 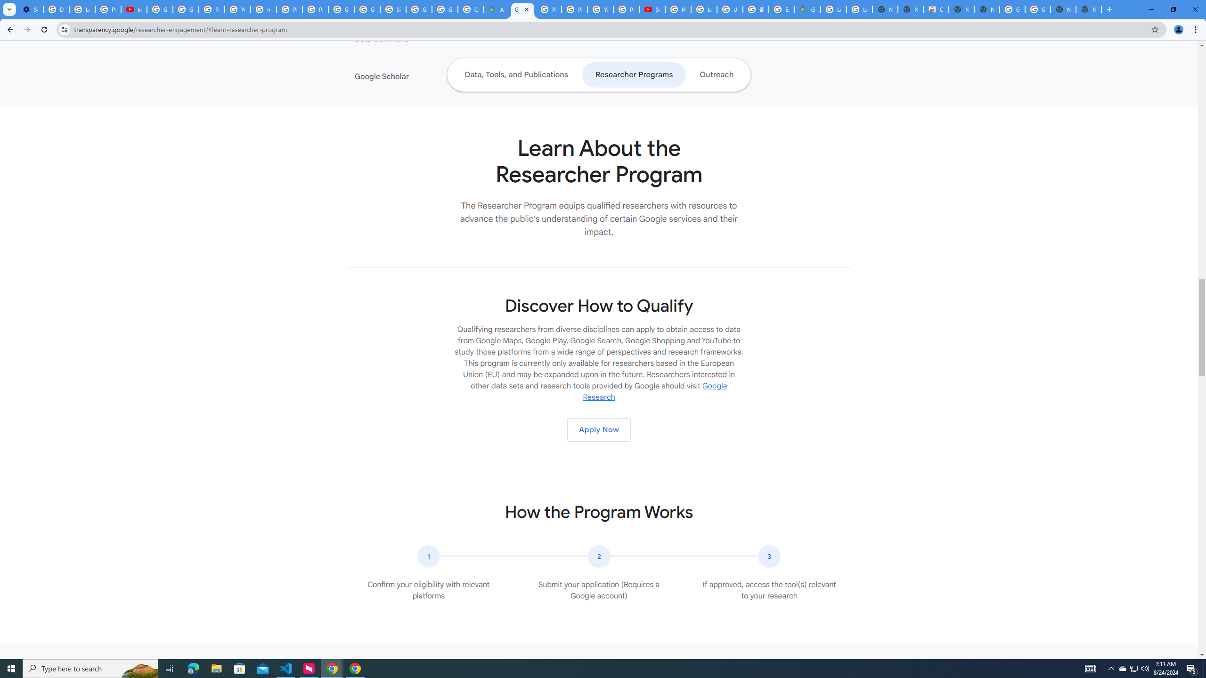 What do you see at coordinates (471, 9) in the screenshot?
I see `Create your Google Account` at bounding box center [471, 9].